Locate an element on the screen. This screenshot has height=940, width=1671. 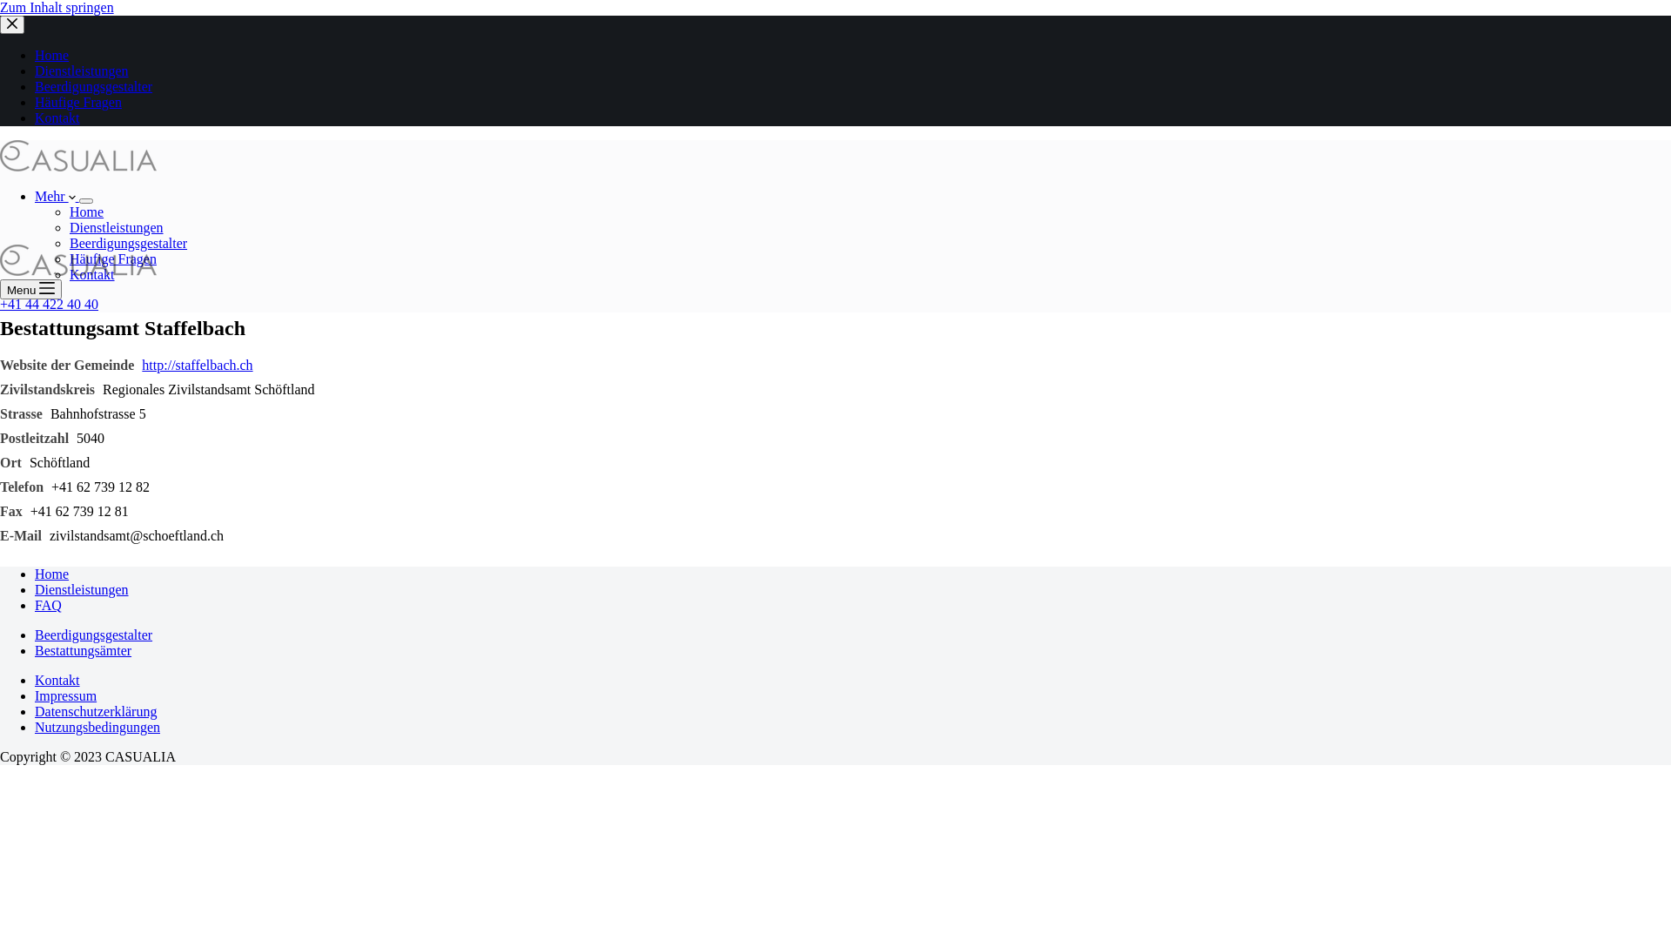
Dienstleistungen is located at coordinates (82, 590).